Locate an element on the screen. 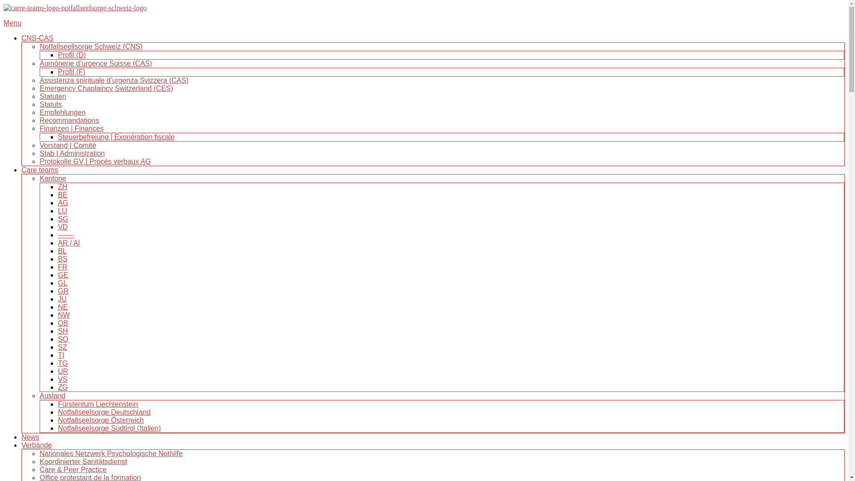 The width and height of the screenshot is (855, 481). SH is located at coordinates (63, 331).